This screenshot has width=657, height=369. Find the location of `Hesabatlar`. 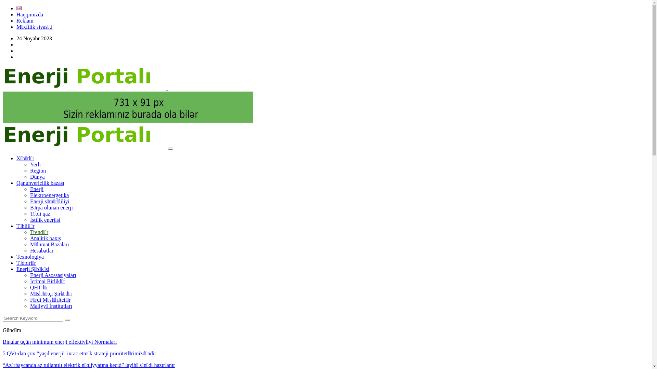

Hesabatlar is located at coordinates (42, 251).